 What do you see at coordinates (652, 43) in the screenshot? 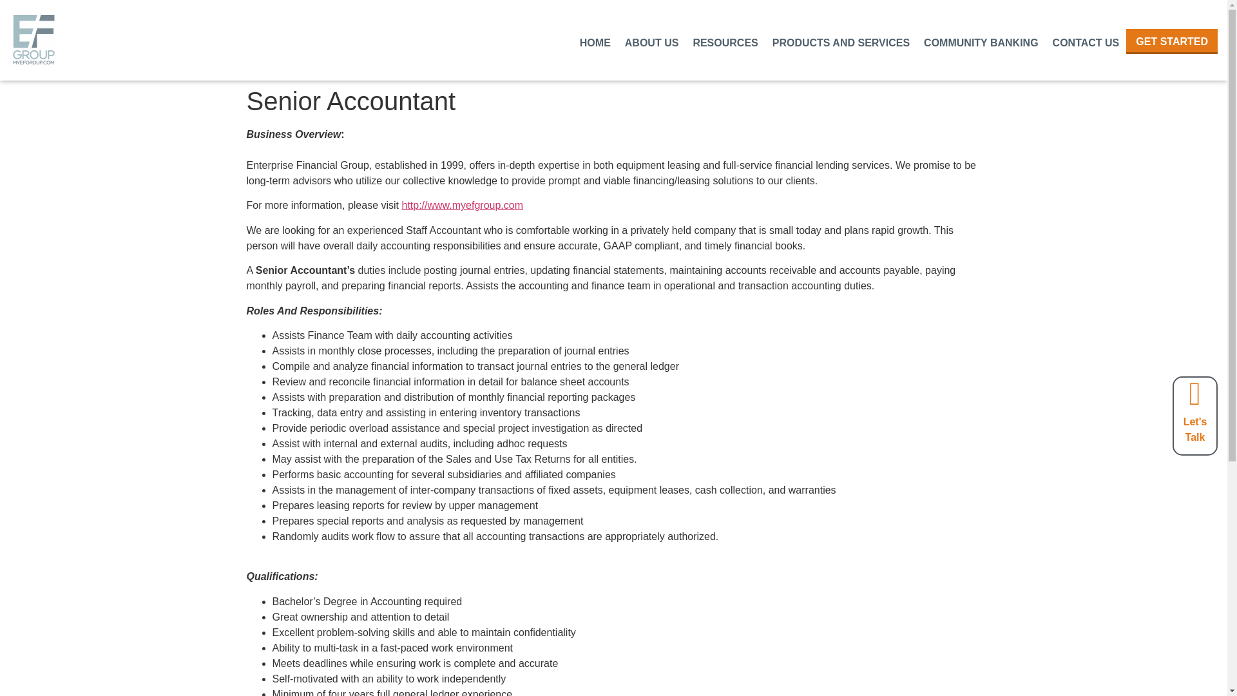
I see `ABOUT US` at bounding box center [652, 43].